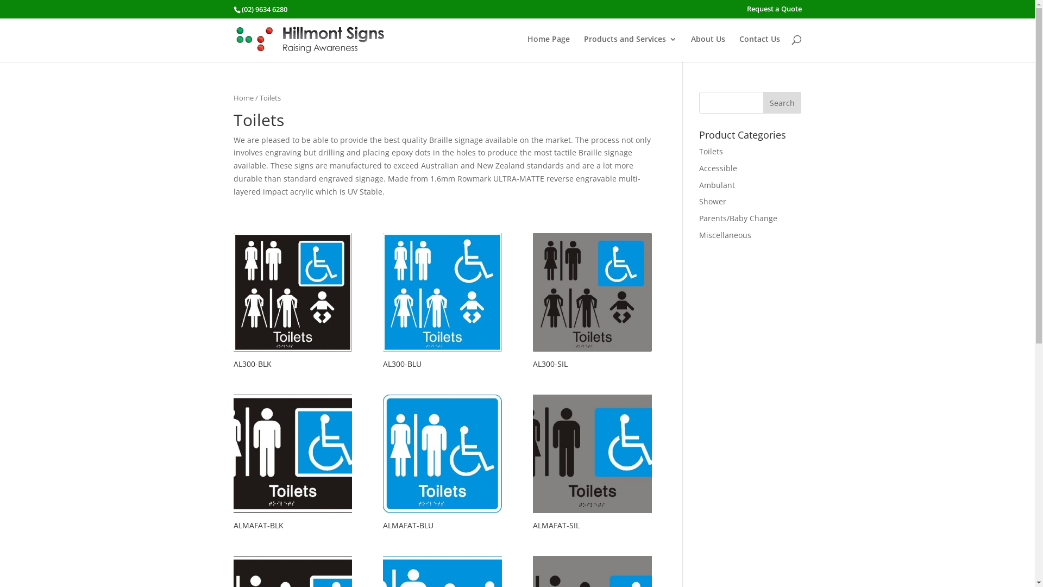  Describe the element at coordinates (630, 49) in the screenshot. I see `Products and Services` at that location.